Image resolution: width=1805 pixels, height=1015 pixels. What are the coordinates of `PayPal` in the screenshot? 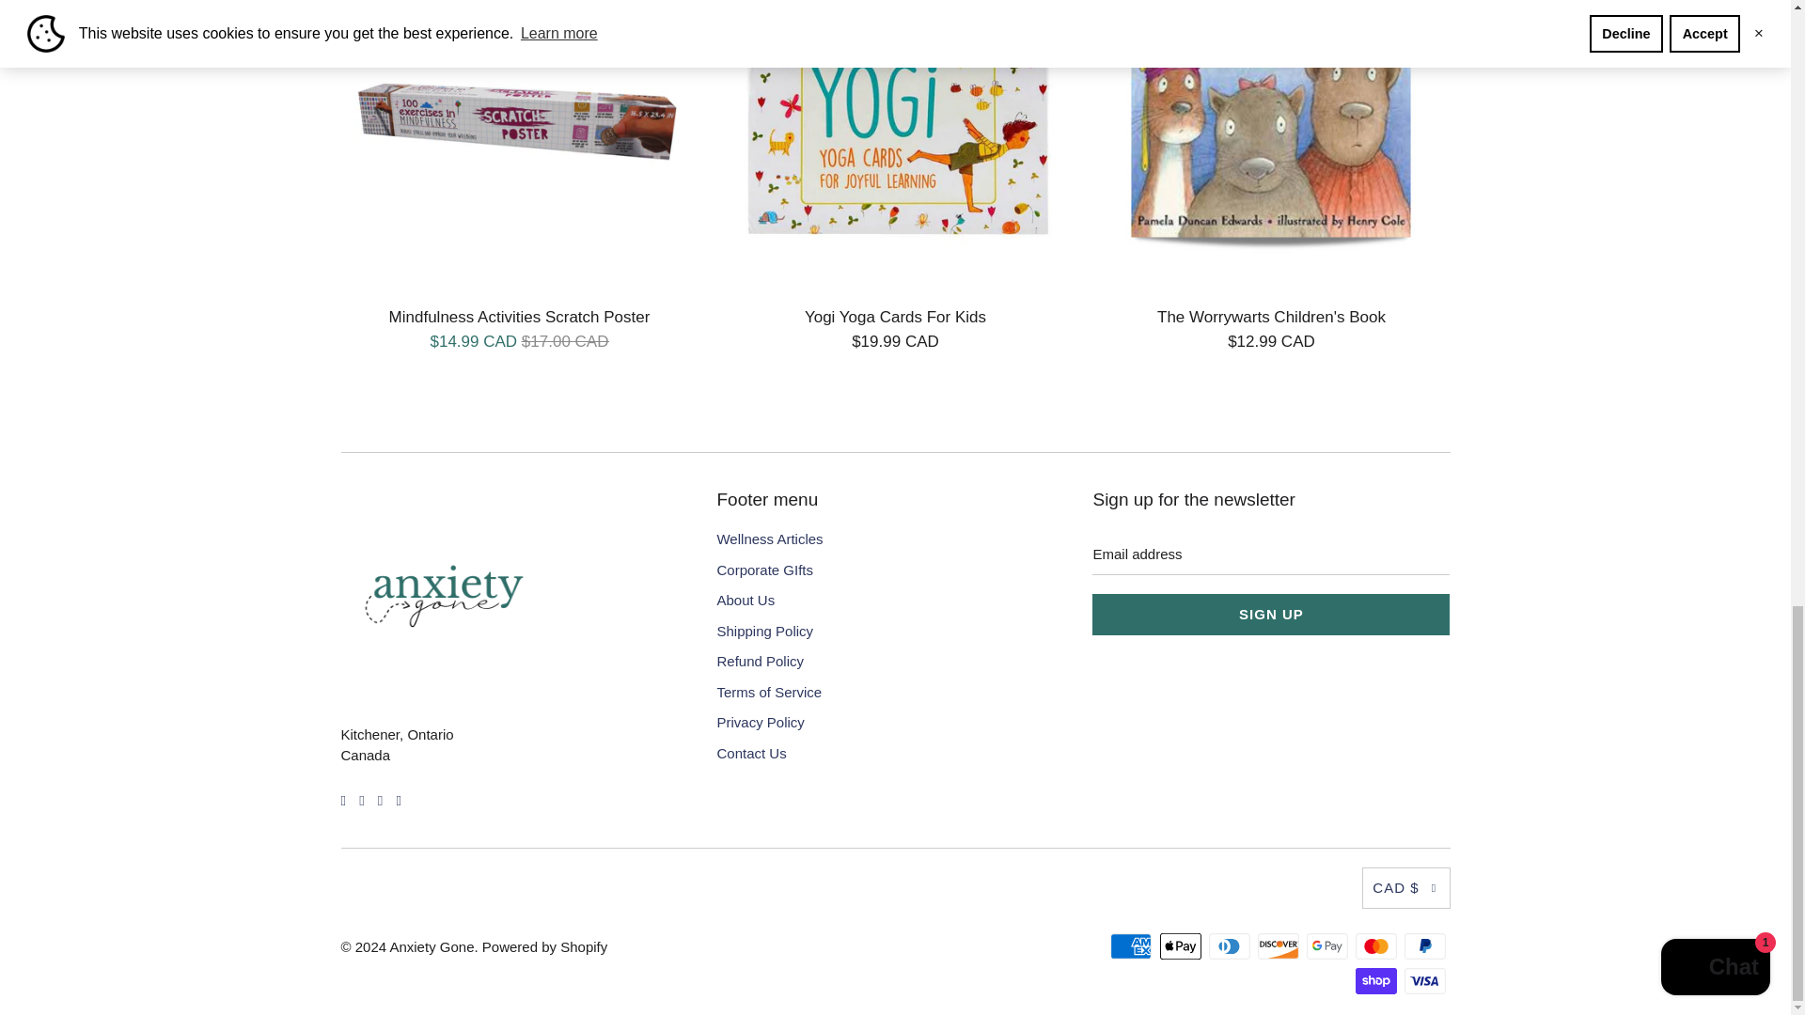 It's located at (1426, 945).